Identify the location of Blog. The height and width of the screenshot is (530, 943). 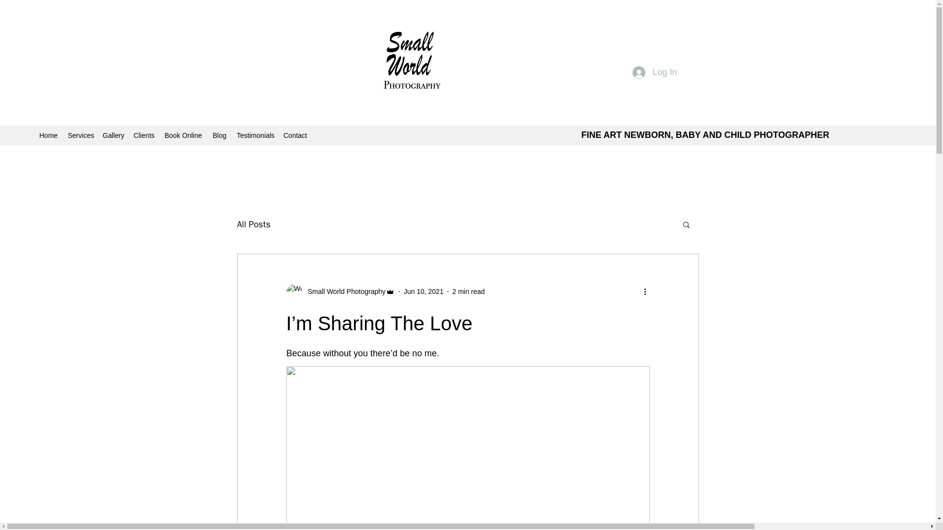
(220, 135).